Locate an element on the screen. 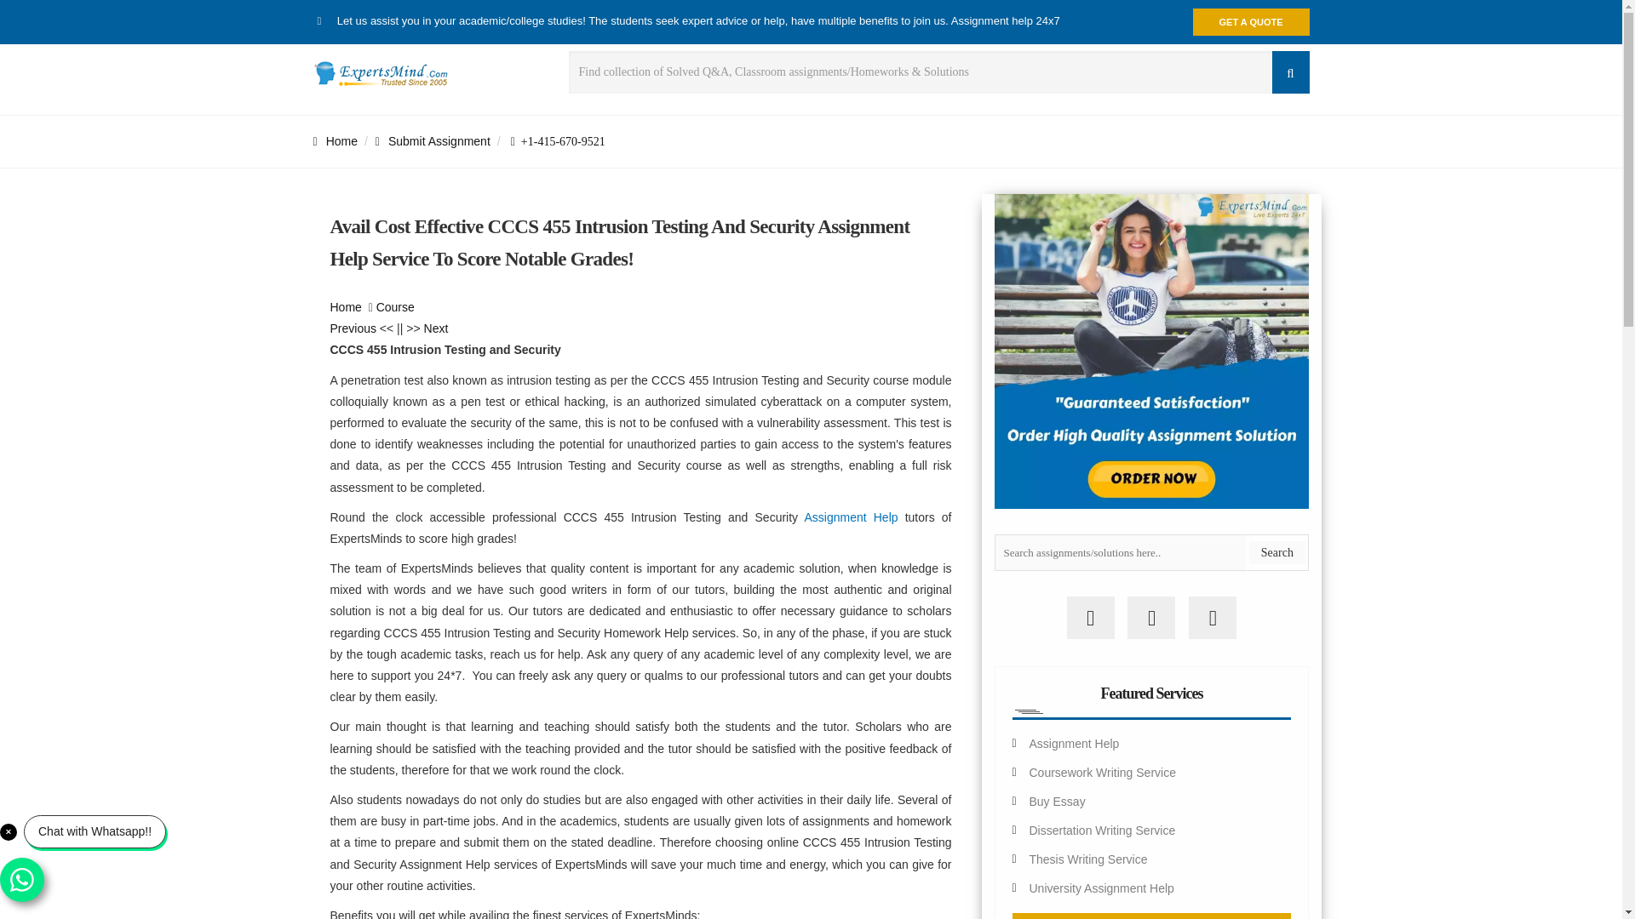 Image resolution: width=1635 pixels, height=919 pixels. University Assignment Help is located at coordinates (1100, 888).